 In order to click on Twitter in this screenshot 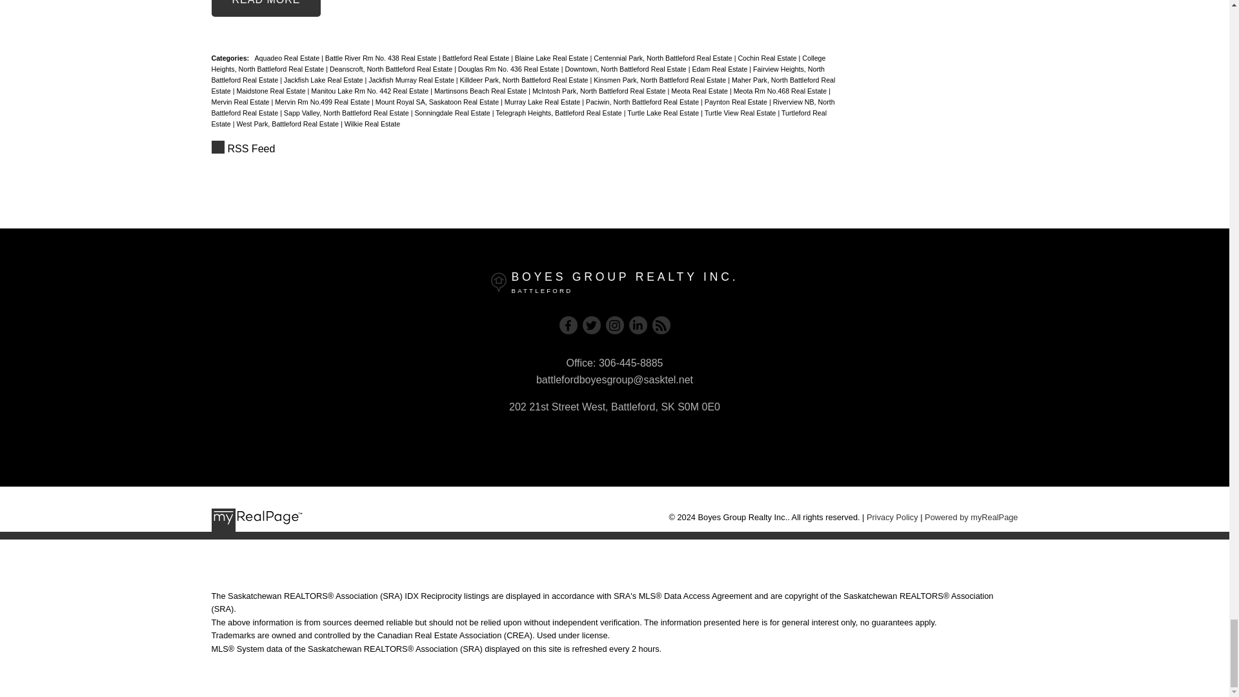, I will do `click(591, 325)`.